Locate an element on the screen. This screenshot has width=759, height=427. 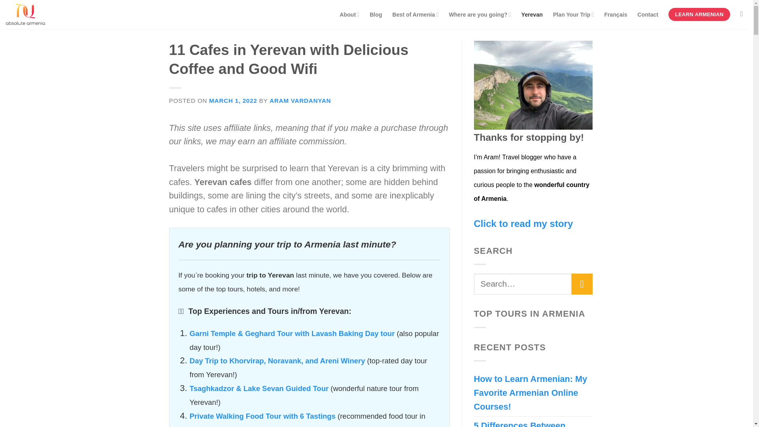
LEARN ARMENIAN is located at coordinates (699, 14).